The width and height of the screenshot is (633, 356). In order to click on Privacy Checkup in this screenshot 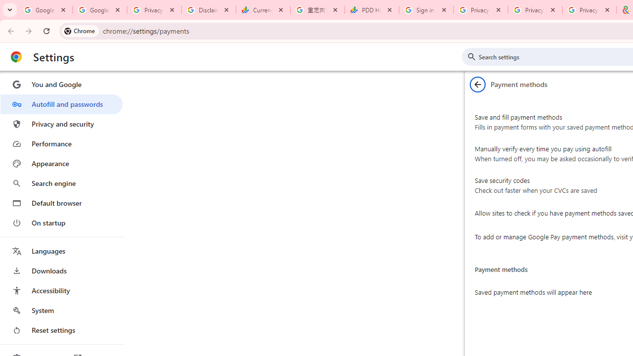, I will do `click(589, 10)`.